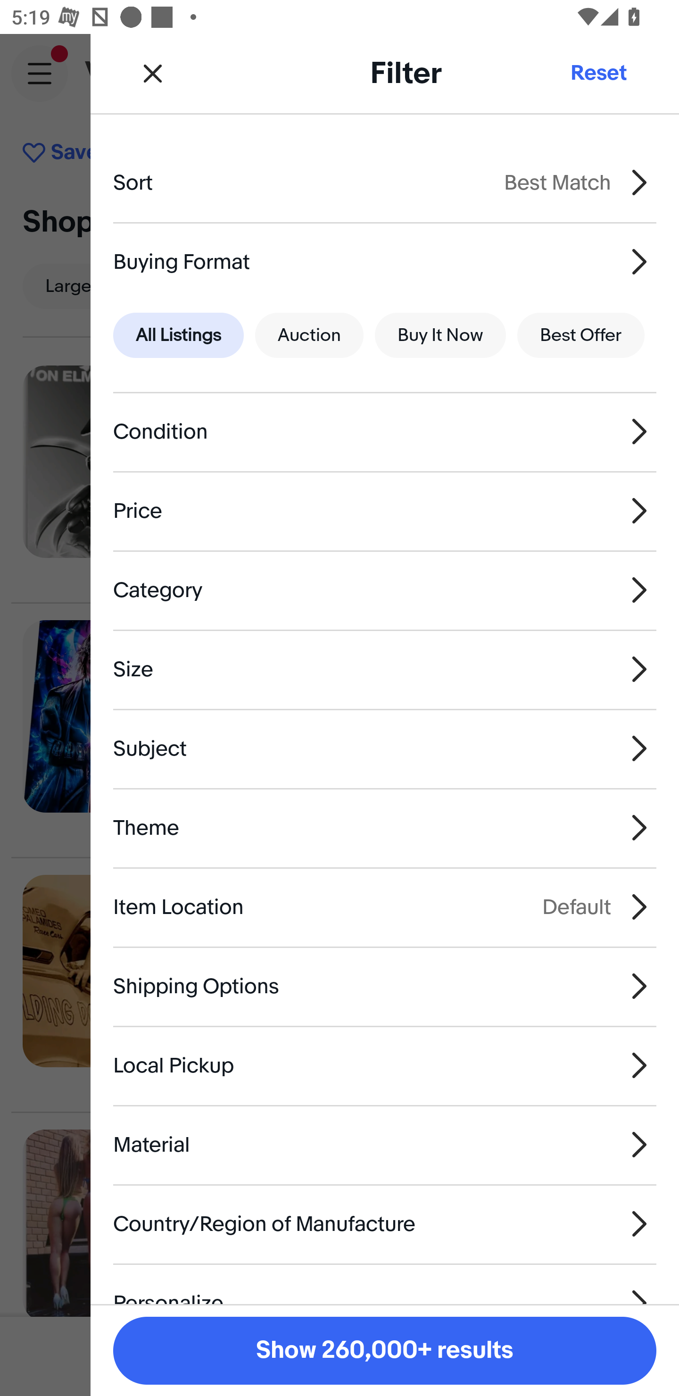 The height and width of the screenshot is (1396, 679). I want to click on Country/Region of Manufacture, so click(385, 1223).